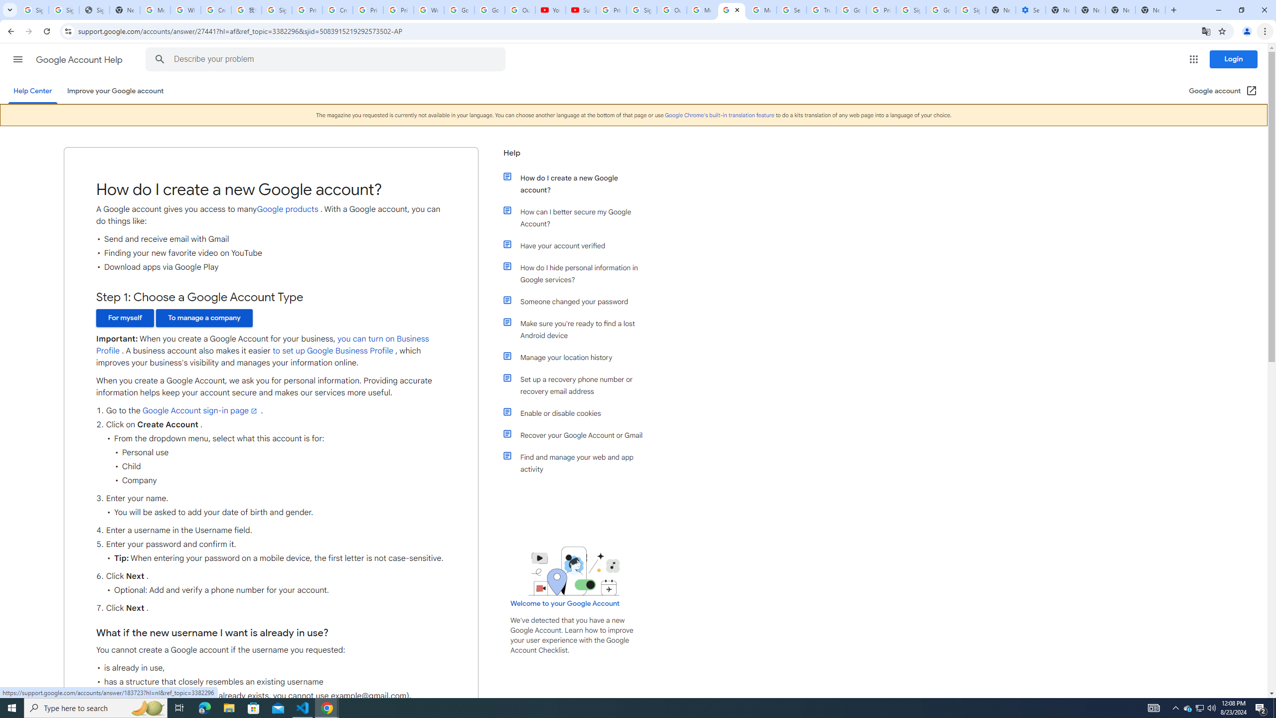  Describe the element at coordinates (580, 245) in the screenshot. I see `Have your account verified` at that location.